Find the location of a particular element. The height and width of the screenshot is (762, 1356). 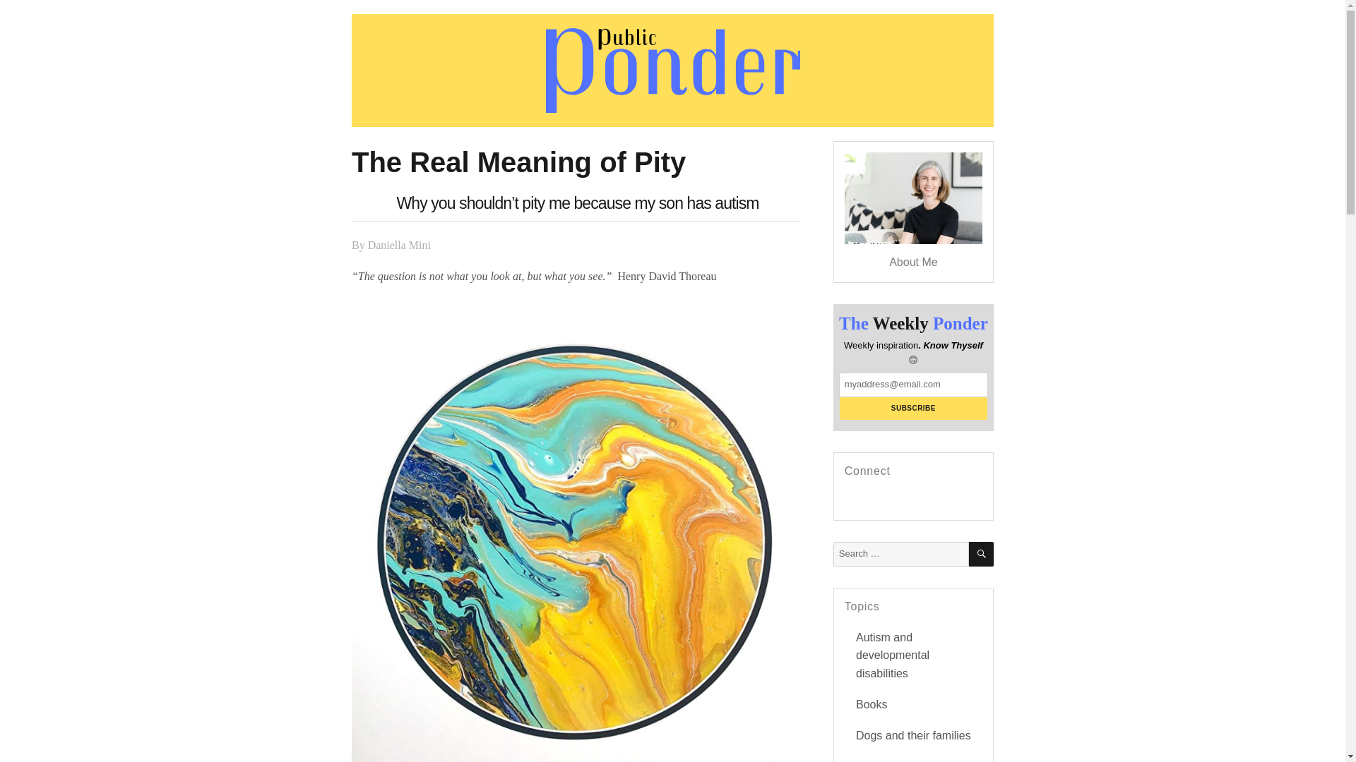

Dogs and their families is located at coordinates (912, 735).